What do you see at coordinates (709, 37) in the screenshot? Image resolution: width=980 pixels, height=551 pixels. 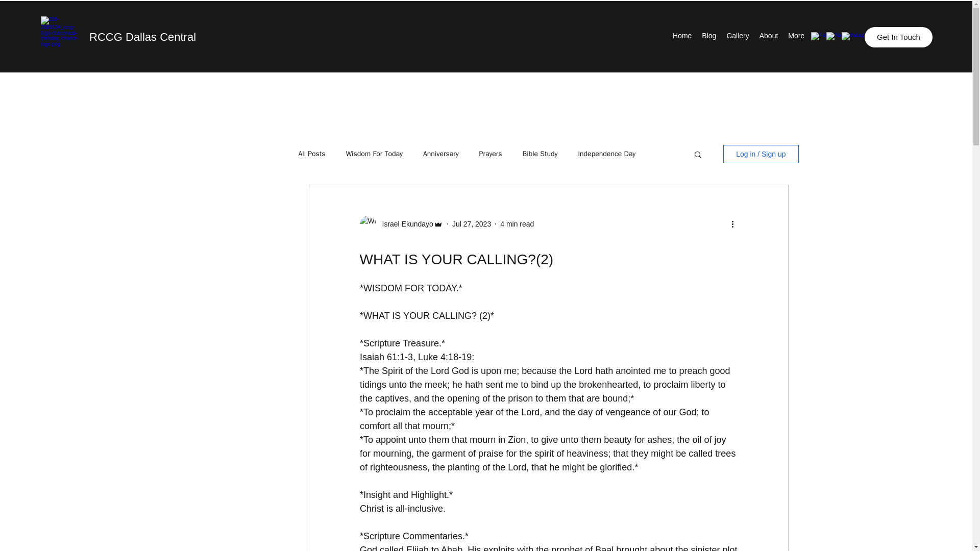 I see `Blog` at bounding box center [709, 37].